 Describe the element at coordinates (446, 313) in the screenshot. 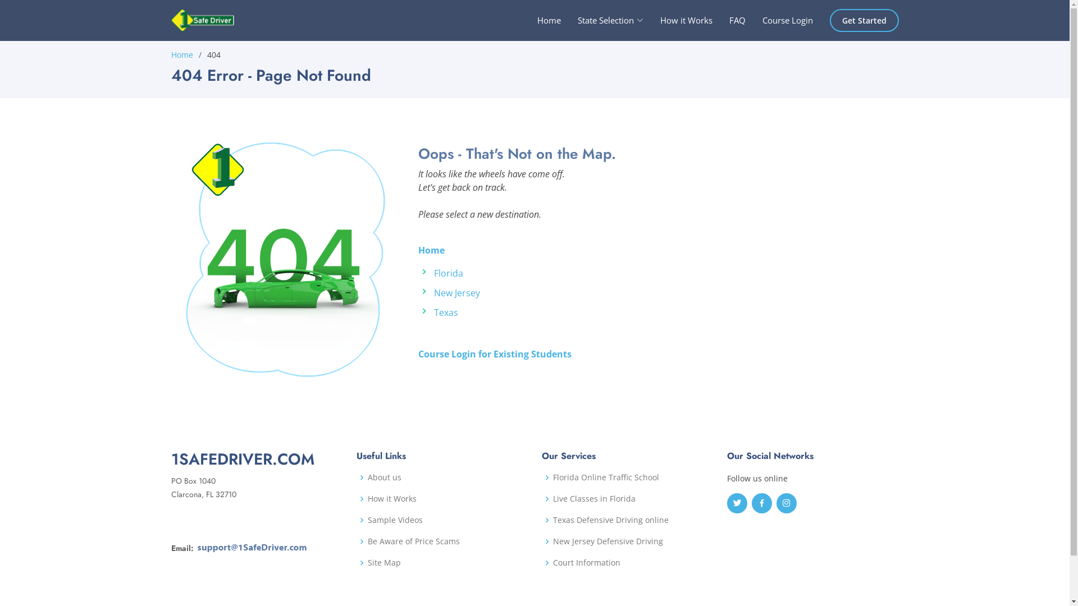

I see `Texas` at that location.